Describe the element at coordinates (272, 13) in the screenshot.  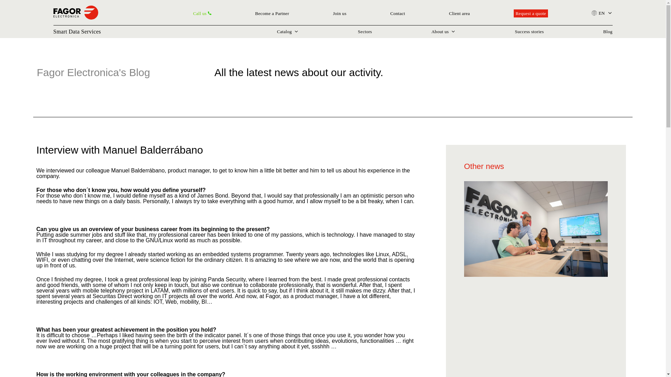
I see `Become a Partner` at that location.